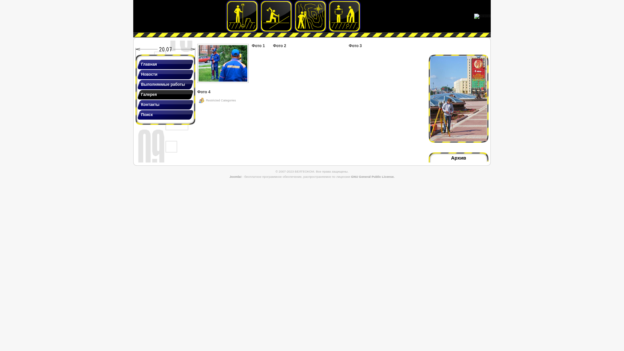 Image resolution: width=624 pixels, height=351 pixels. Describe the element at coordinates (373, 177) in the screenshot. I see `GNU General Public License.` at that location.